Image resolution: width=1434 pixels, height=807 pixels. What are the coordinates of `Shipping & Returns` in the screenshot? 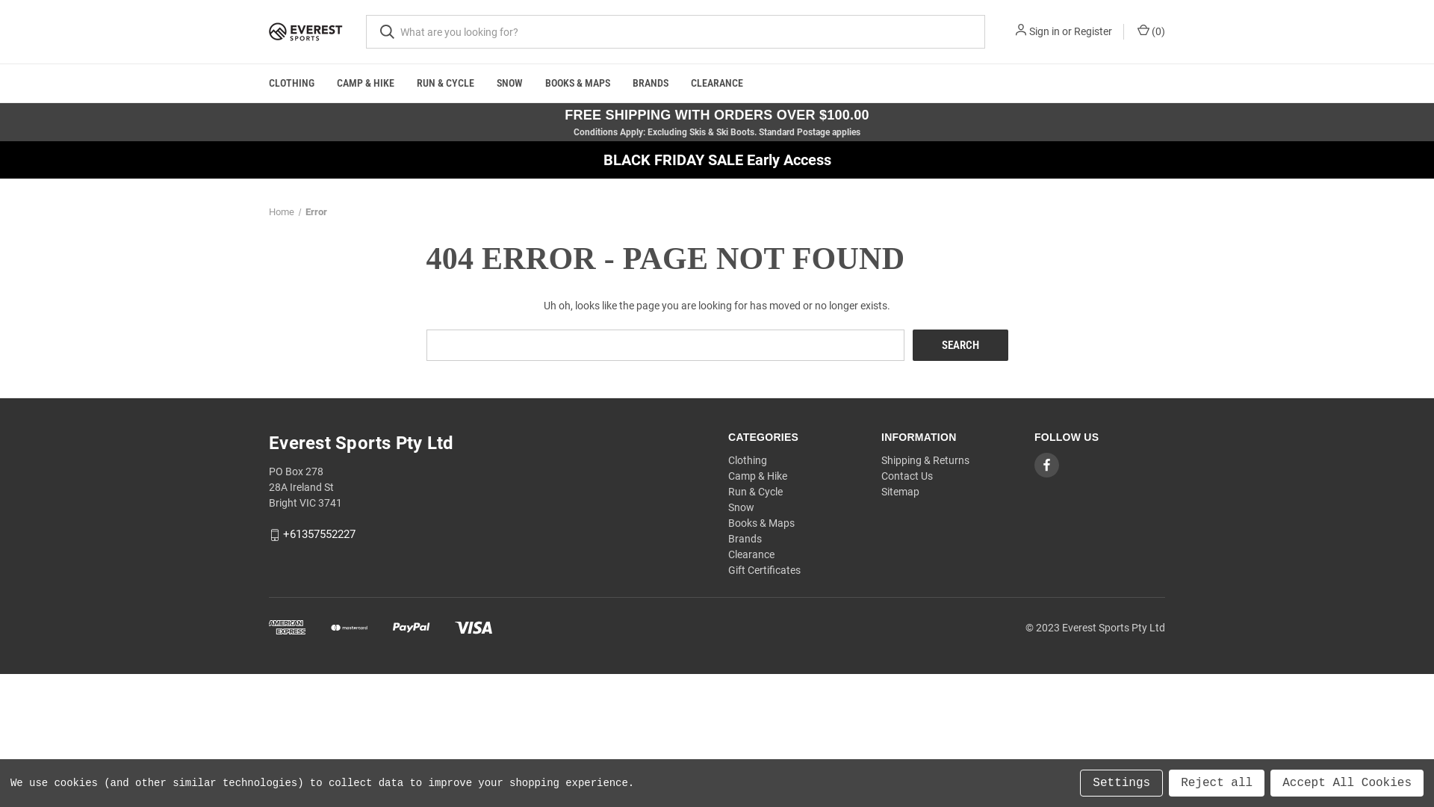 It's located at (925, 460).